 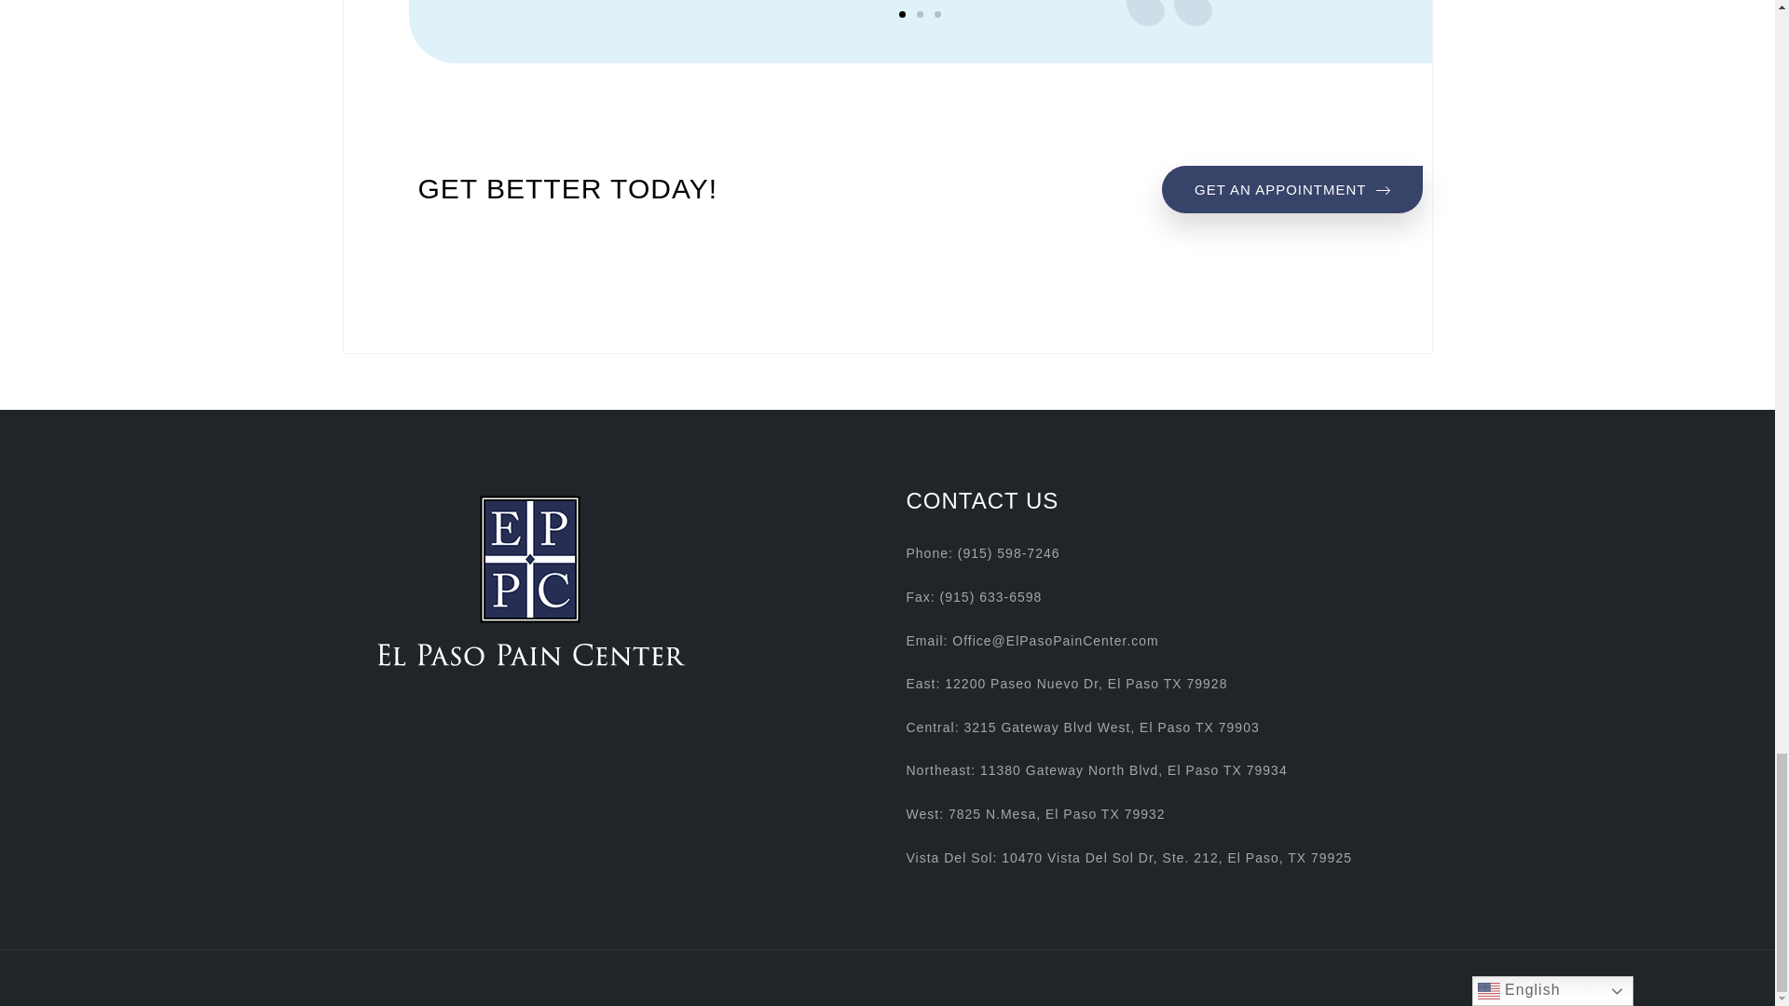 What do you see at coordinates (1291, 189) in the screenshot?
I see `West: 7825 N.Mesa, El Paso TX 79932` at bounding box center [1291, 189].